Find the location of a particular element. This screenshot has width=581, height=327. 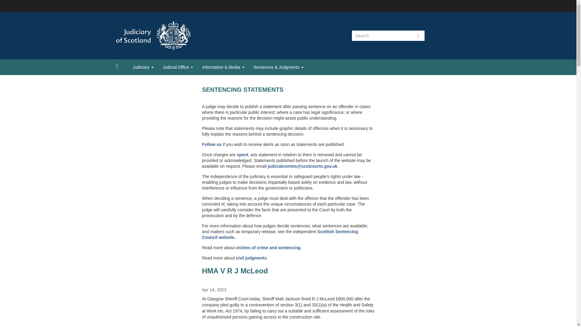

JofS-logo-350x96 is located at coordinates (168, 36).